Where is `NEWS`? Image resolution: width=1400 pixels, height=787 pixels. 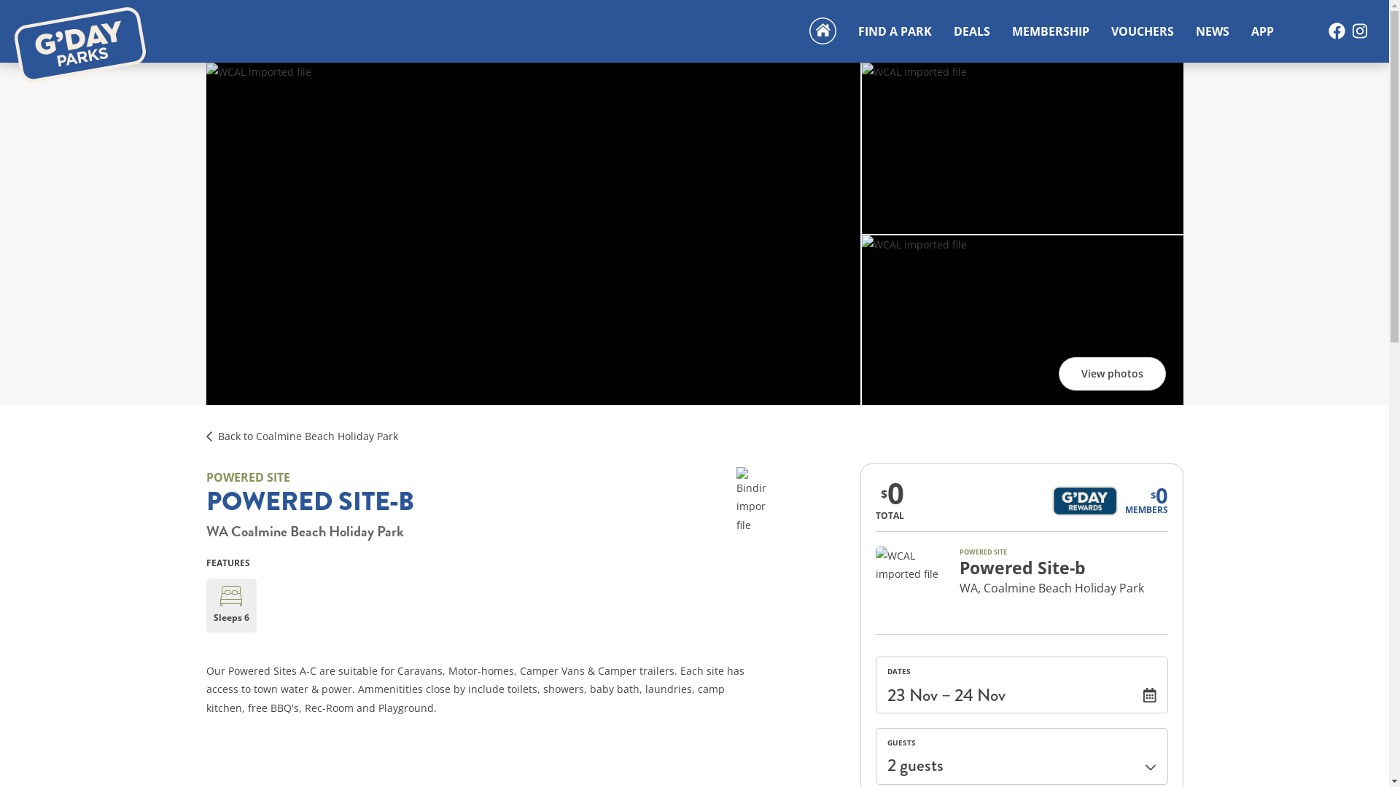 NEWS is located at coordinates (1213, 31).